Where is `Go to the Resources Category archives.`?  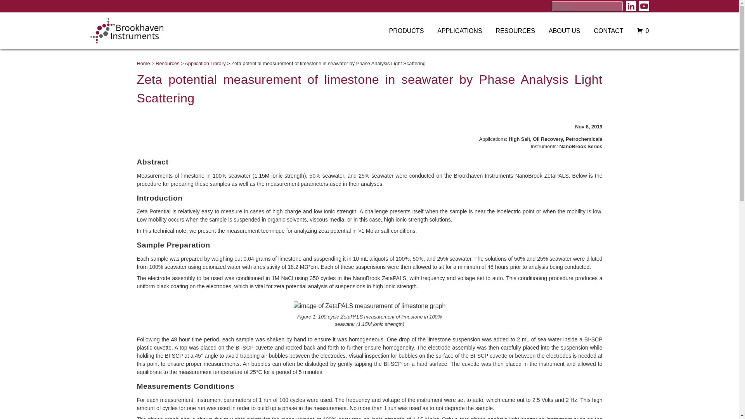 Go to the Resources Category archives. is located at coordinates (168, 63).